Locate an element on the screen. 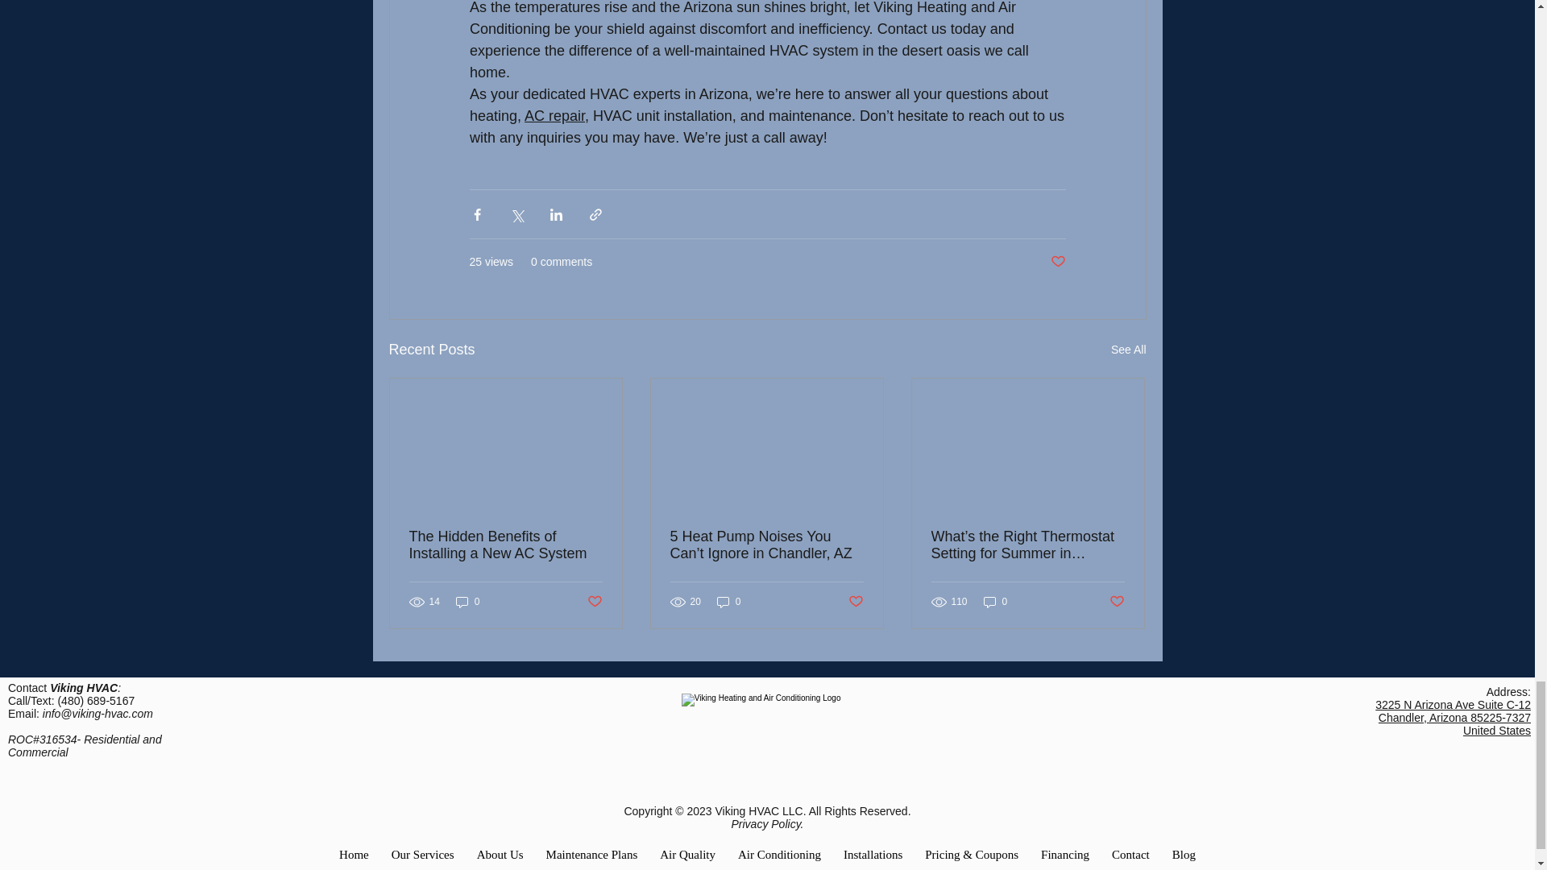  Post not marked as liked is located at coordinates (593, 601).